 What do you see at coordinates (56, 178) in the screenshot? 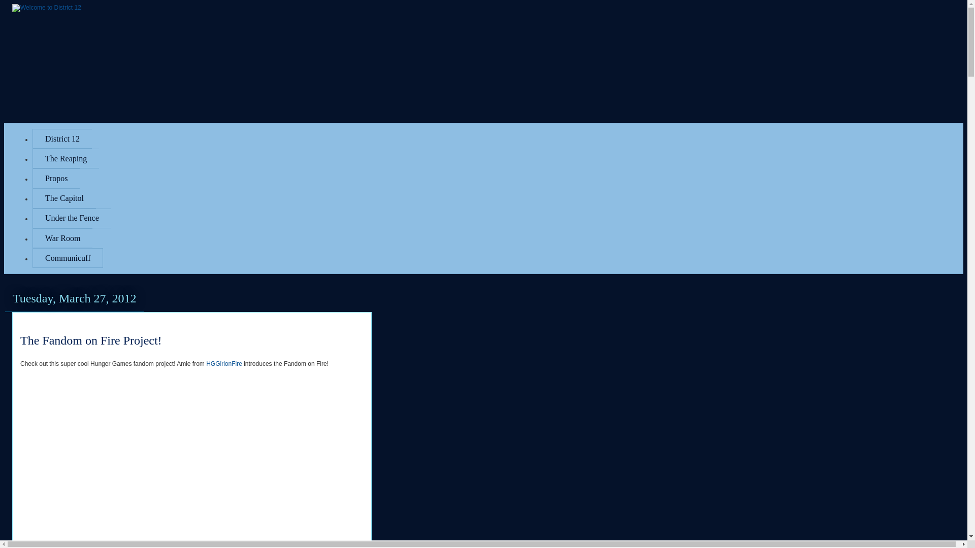
I see `Propos` at bounding box center [56, 178].